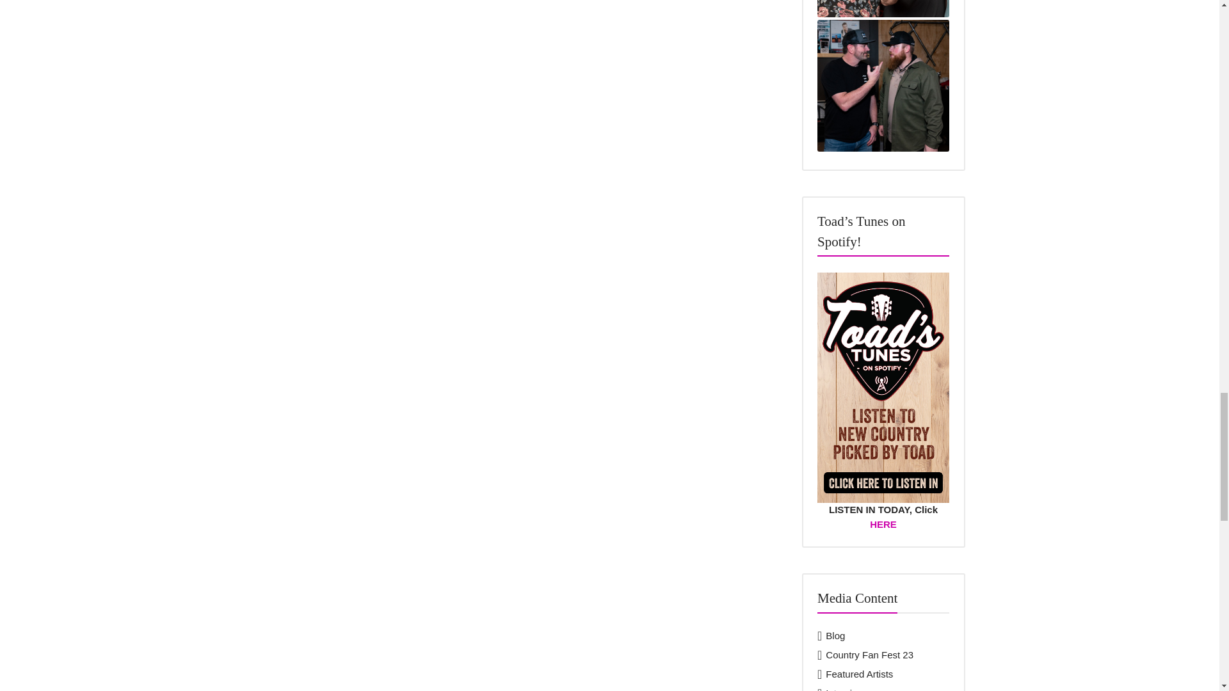 This screenshot has width=1229, height=691. I want to click on HERE, so click(883, 525).